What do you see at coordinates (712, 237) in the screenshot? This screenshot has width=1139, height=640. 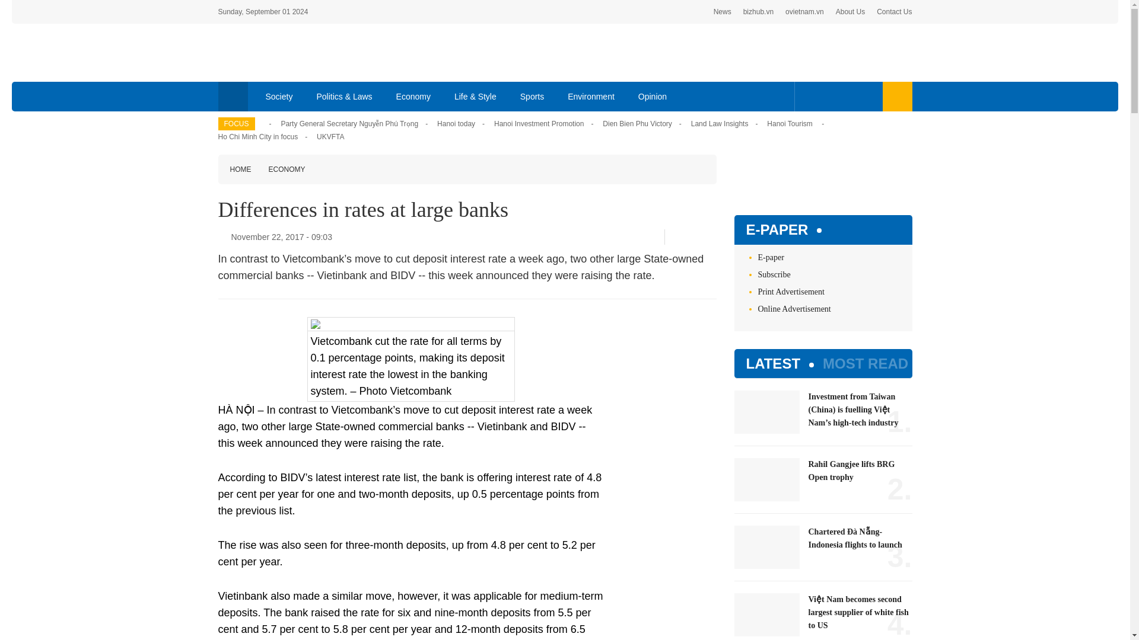 I see `Email` at bounding box center [712, 237].